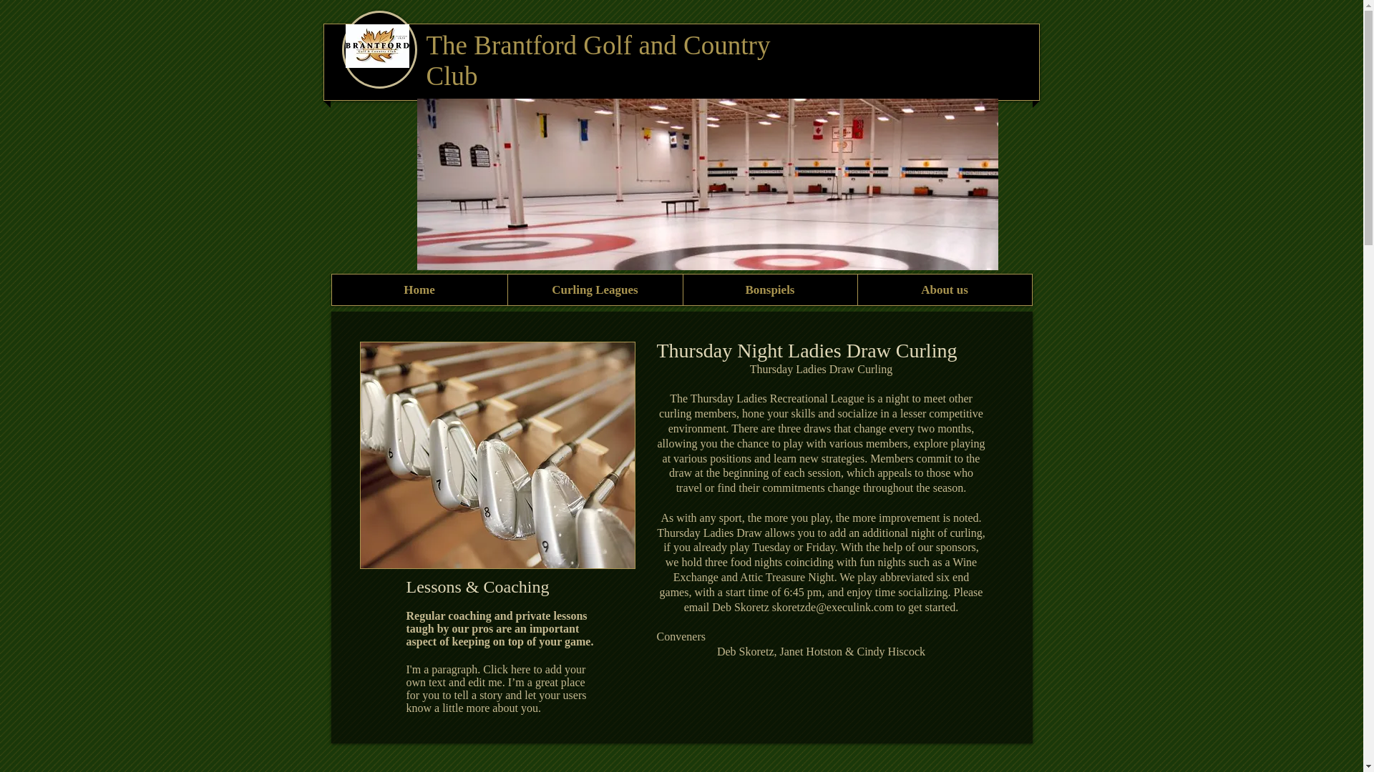 The height and width of the screenshot is (772, 1374). Describe the element at coordinates (770, 289) in the screenshot. I see `Bonspiels` at that location.